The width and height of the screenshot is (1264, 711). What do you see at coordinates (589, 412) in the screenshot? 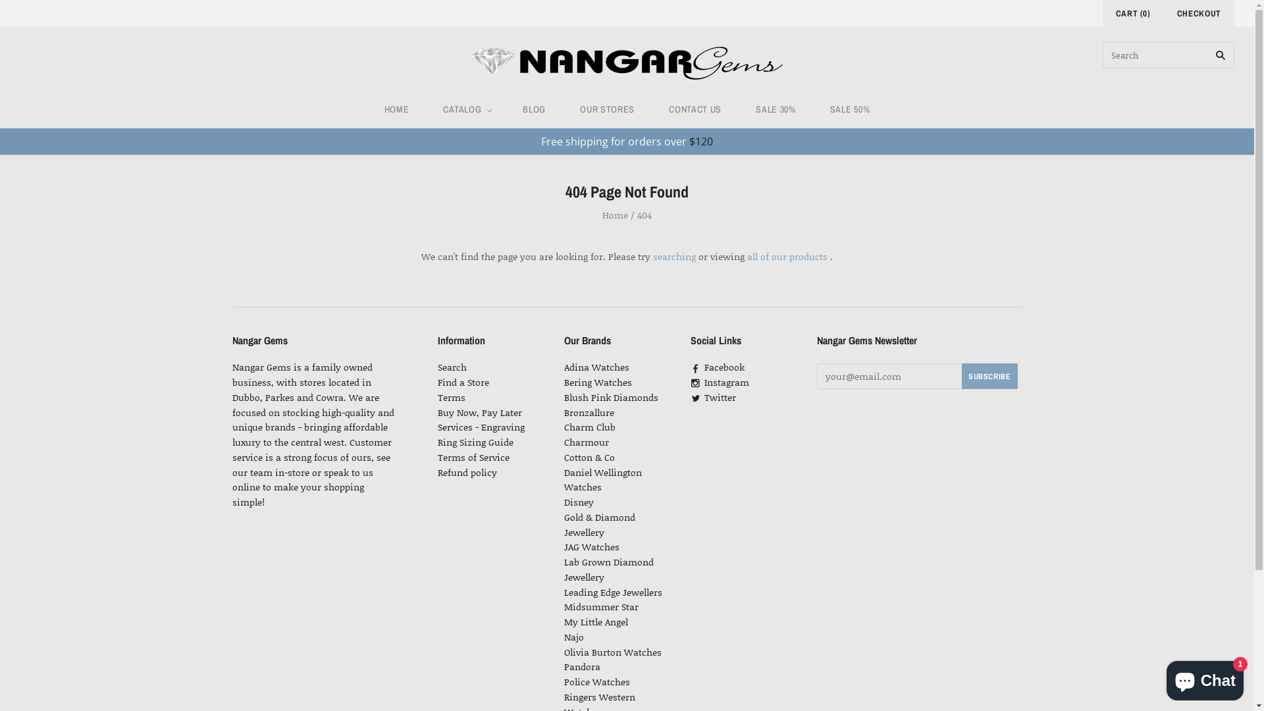
I see `Bronzallure` at bounding box center [589, 412].